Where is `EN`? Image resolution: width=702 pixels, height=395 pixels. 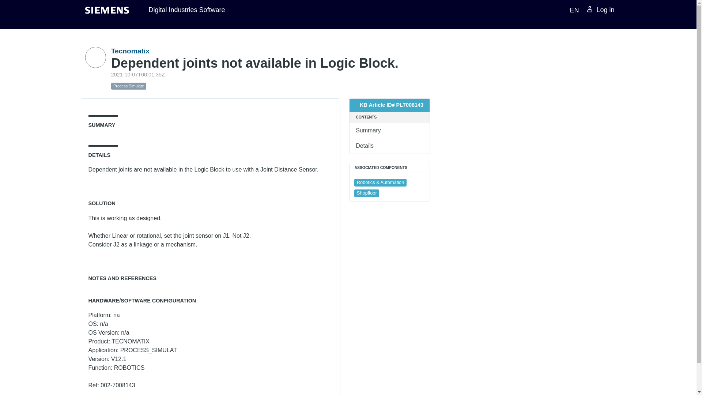 EN is located at coordinates (573, 10).